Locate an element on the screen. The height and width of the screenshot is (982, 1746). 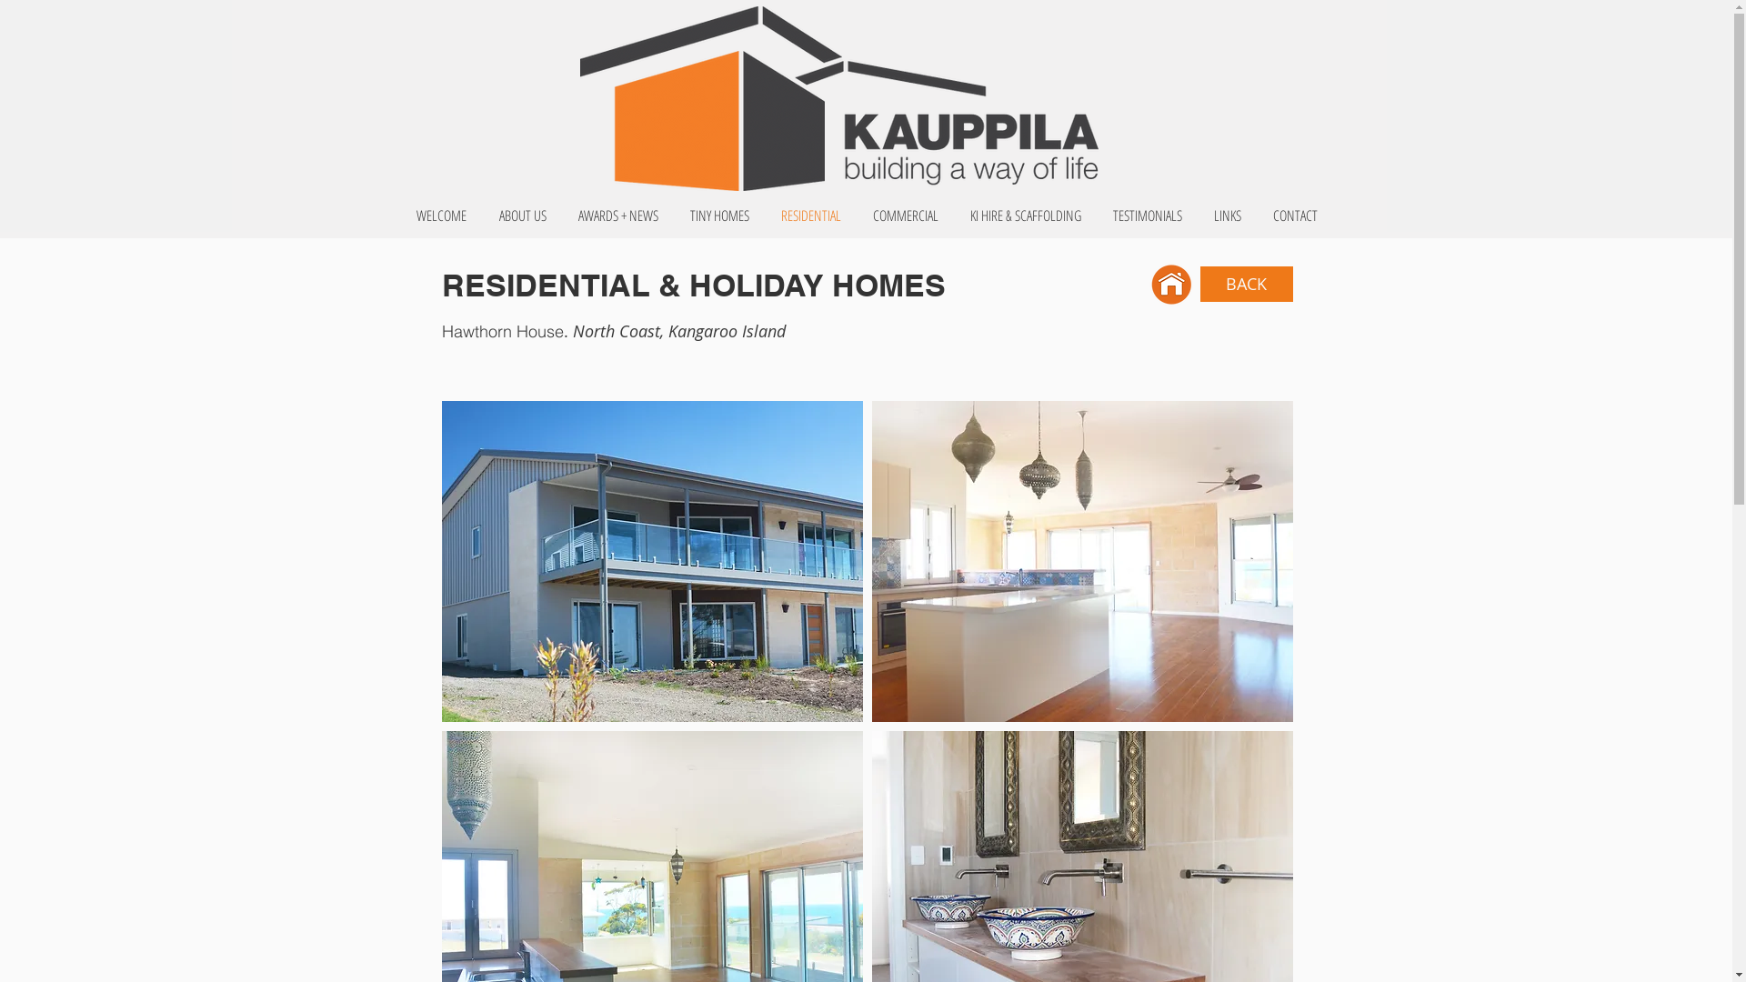
COMMERCIAL is located at coordinates (906, 215).